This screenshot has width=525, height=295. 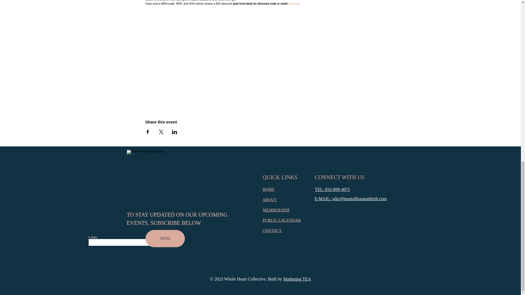 I want to click on ABOUT, so click(x=270, y=199).